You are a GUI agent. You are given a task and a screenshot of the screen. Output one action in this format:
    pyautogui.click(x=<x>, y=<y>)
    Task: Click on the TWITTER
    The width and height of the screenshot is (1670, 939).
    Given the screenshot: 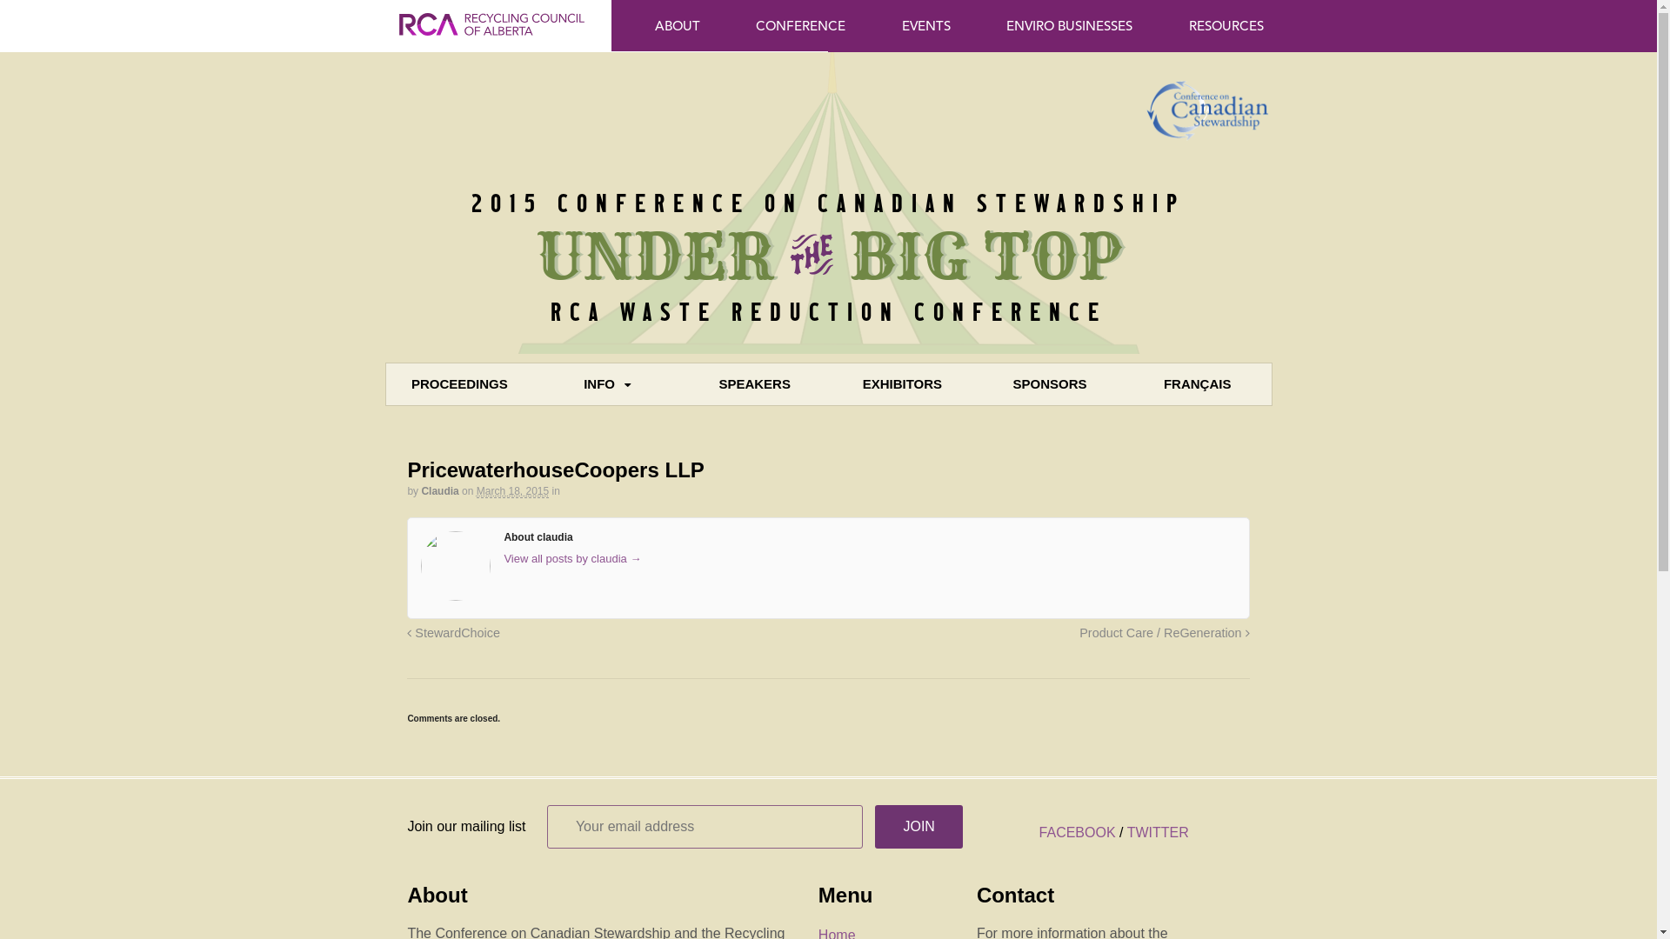 What is the action you would take?
    pyautogui.click(x=1159, y=833)
    